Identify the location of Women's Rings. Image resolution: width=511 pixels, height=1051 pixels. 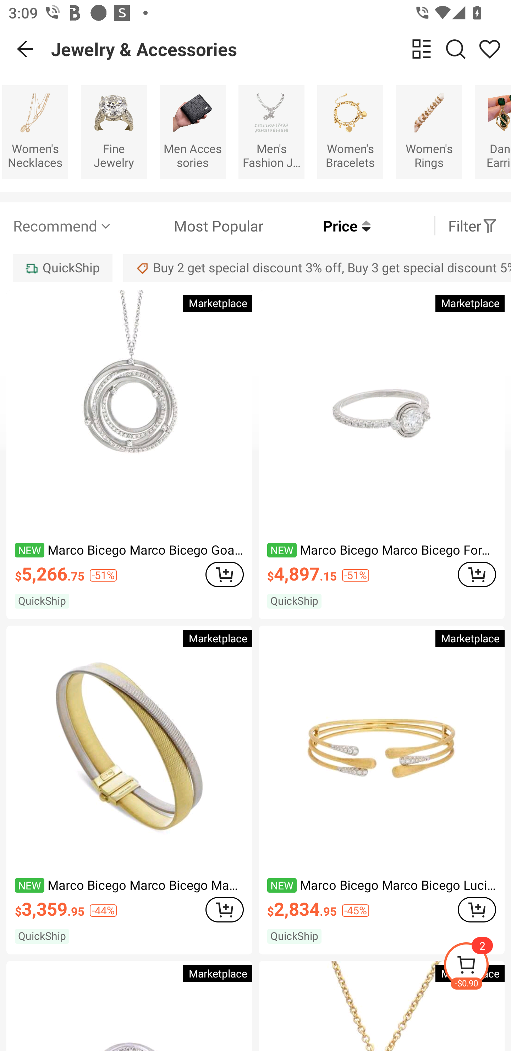
(429, 132).